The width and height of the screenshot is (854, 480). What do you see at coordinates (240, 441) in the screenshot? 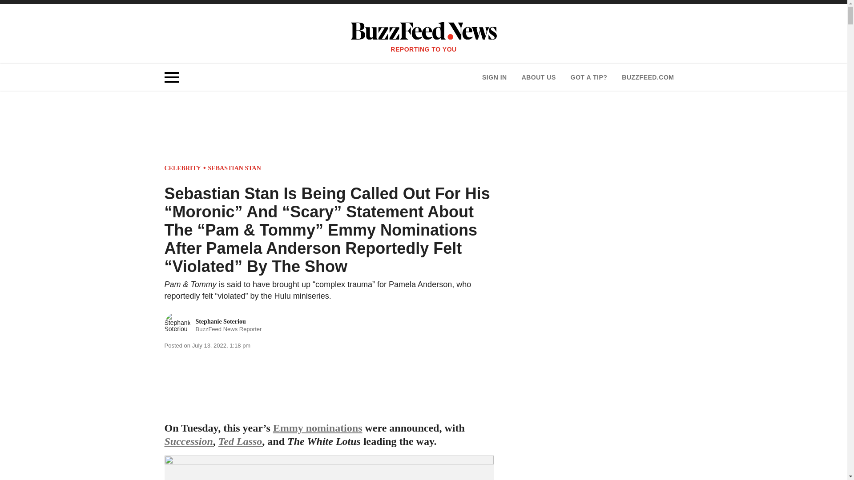
I see `CELEBRITY` at bounding box center [240, 441].